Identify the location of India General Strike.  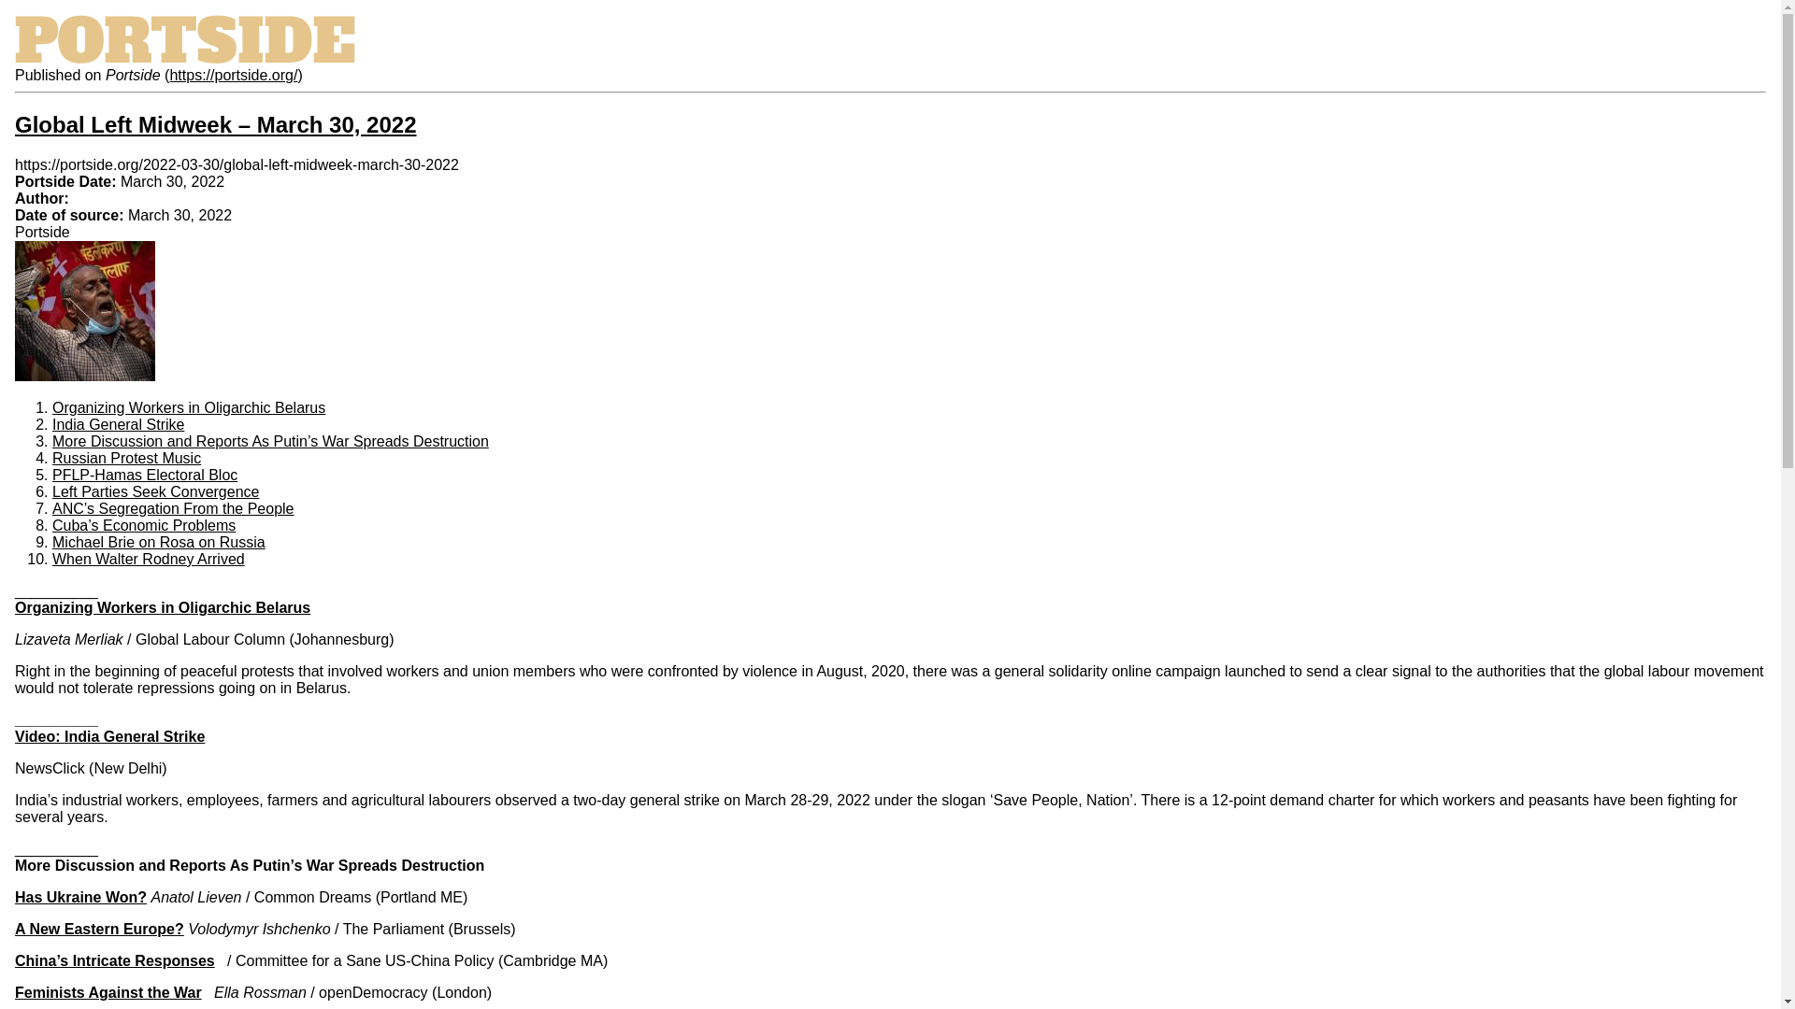
(118, 424).